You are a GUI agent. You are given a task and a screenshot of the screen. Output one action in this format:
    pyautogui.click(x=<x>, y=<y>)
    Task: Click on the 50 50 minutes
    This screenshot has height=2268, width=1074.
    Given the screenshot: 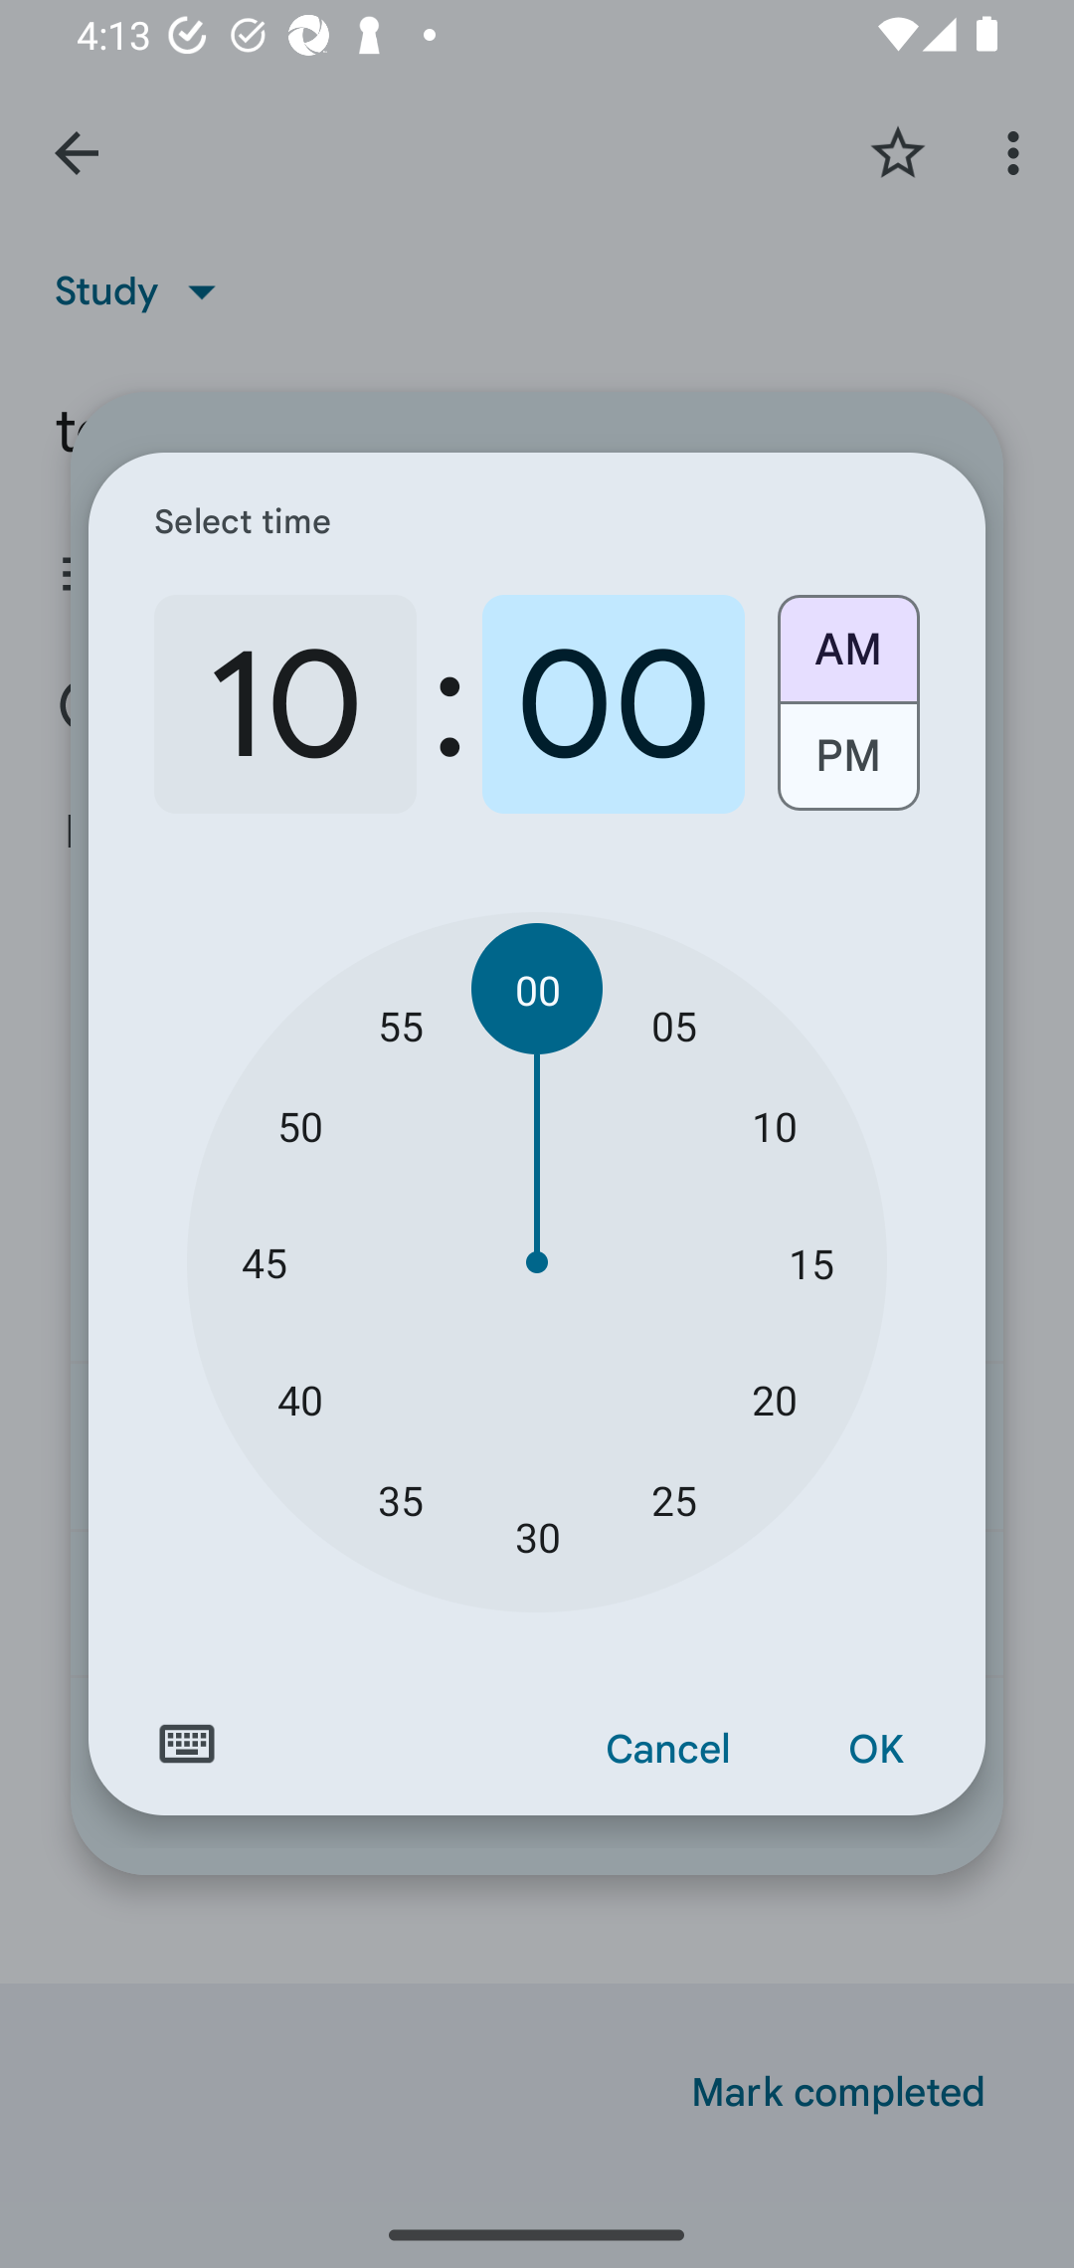 What is the action you would take?
    pyautogui.click(x=300, y=1126)
    